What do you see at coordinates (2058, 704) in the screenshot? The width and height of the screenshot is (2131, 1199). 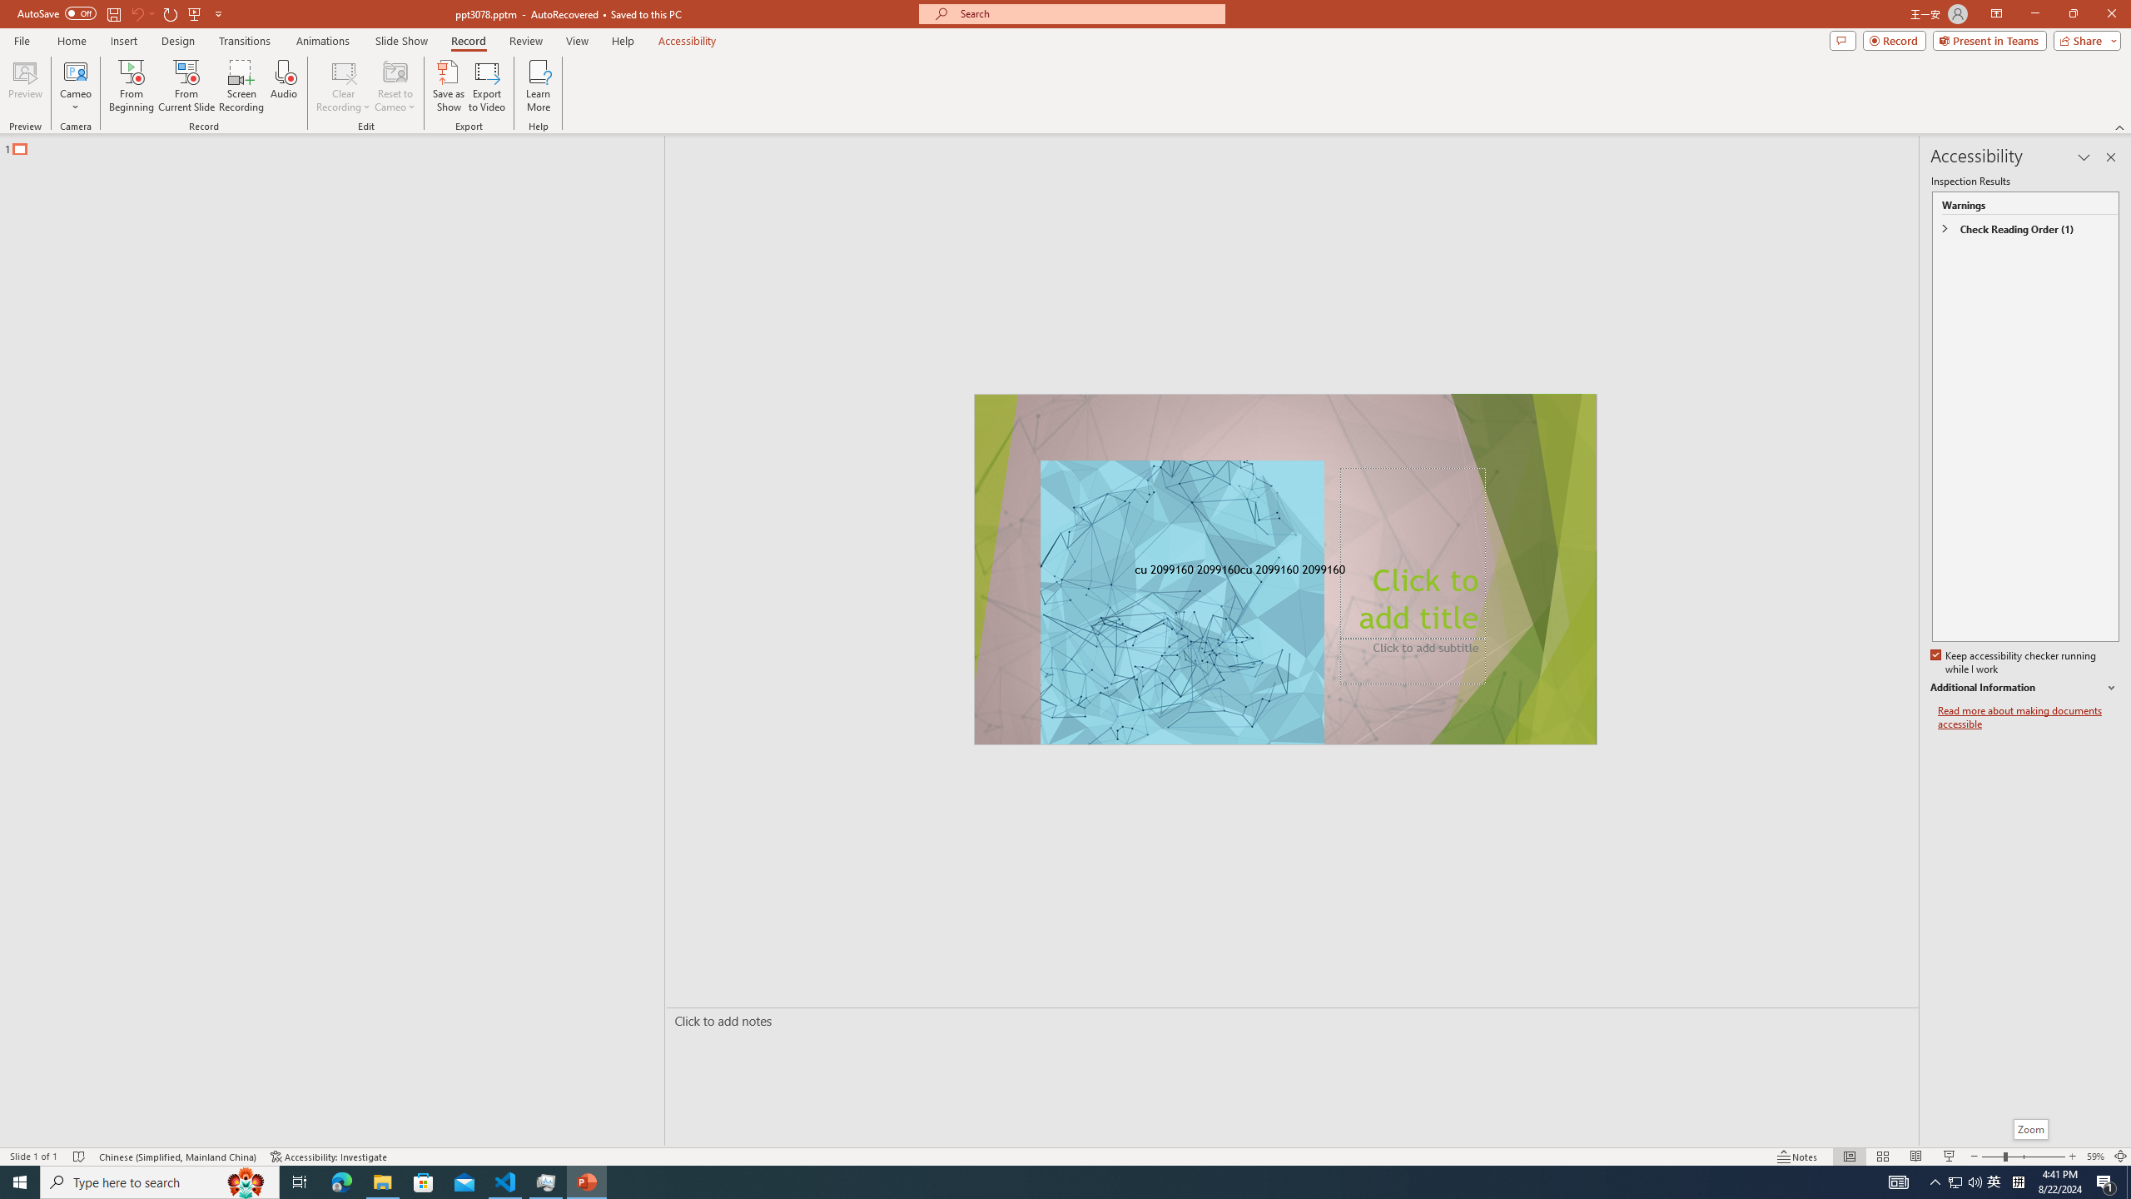 I see `edit` at bounding box center [2058, 704].